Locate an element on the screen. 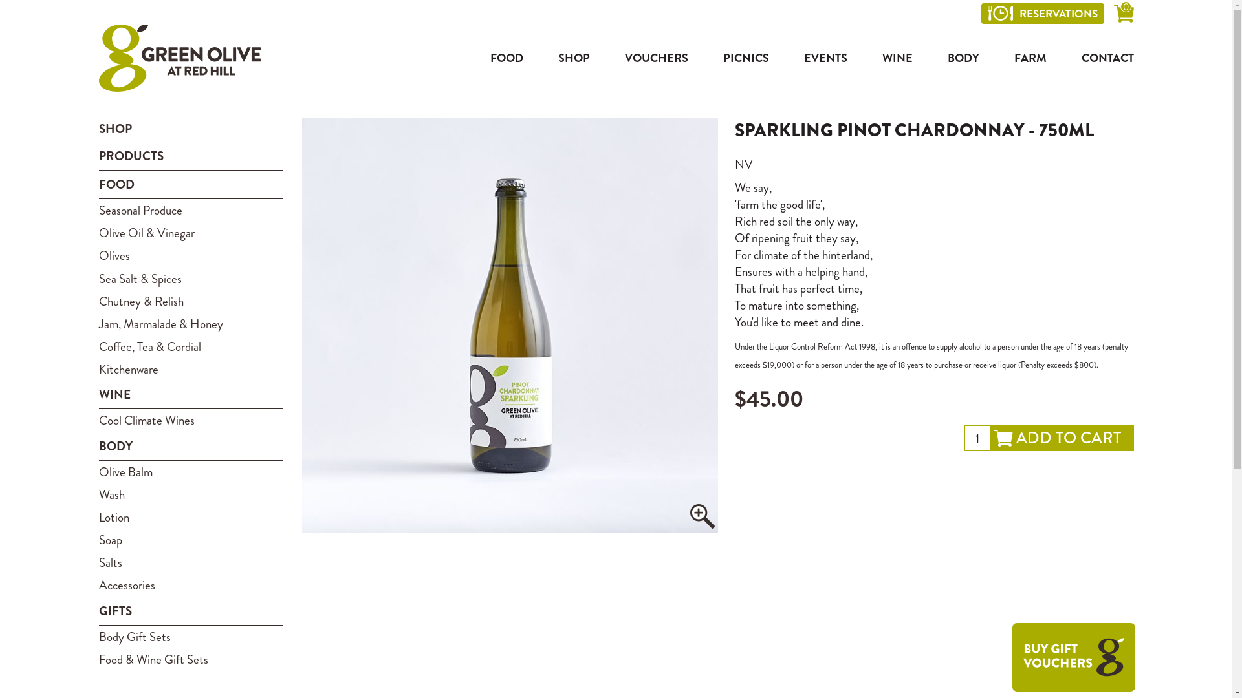  Wash is located at coordinates (190, 494).